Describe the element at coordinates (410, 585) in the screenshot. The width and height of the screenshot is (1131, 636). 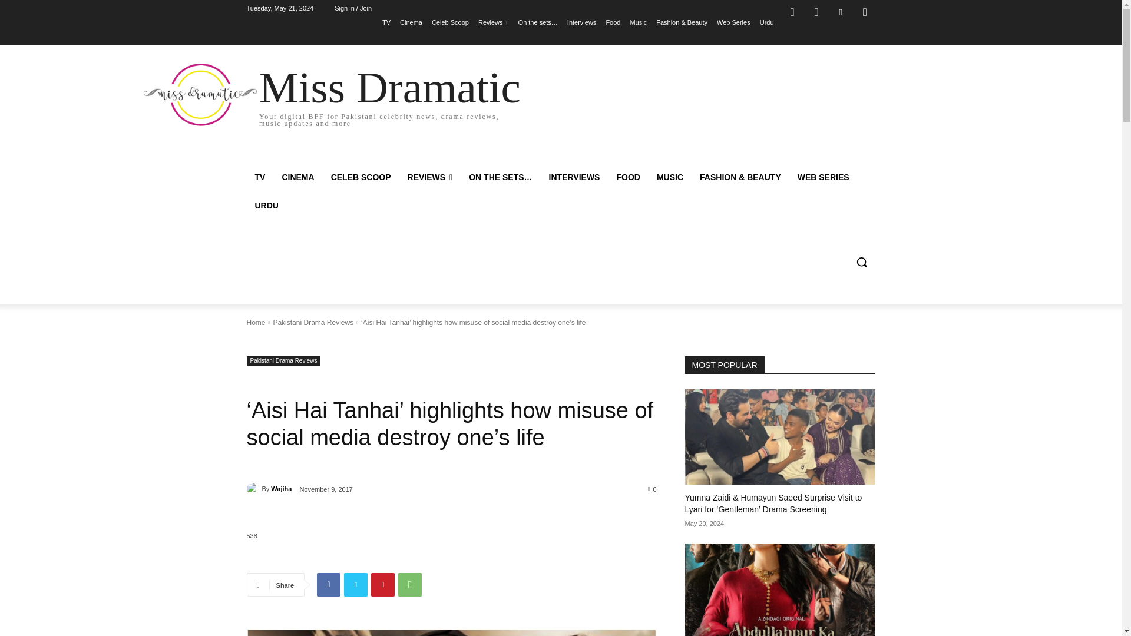
I see `WhatsApp` at that location.